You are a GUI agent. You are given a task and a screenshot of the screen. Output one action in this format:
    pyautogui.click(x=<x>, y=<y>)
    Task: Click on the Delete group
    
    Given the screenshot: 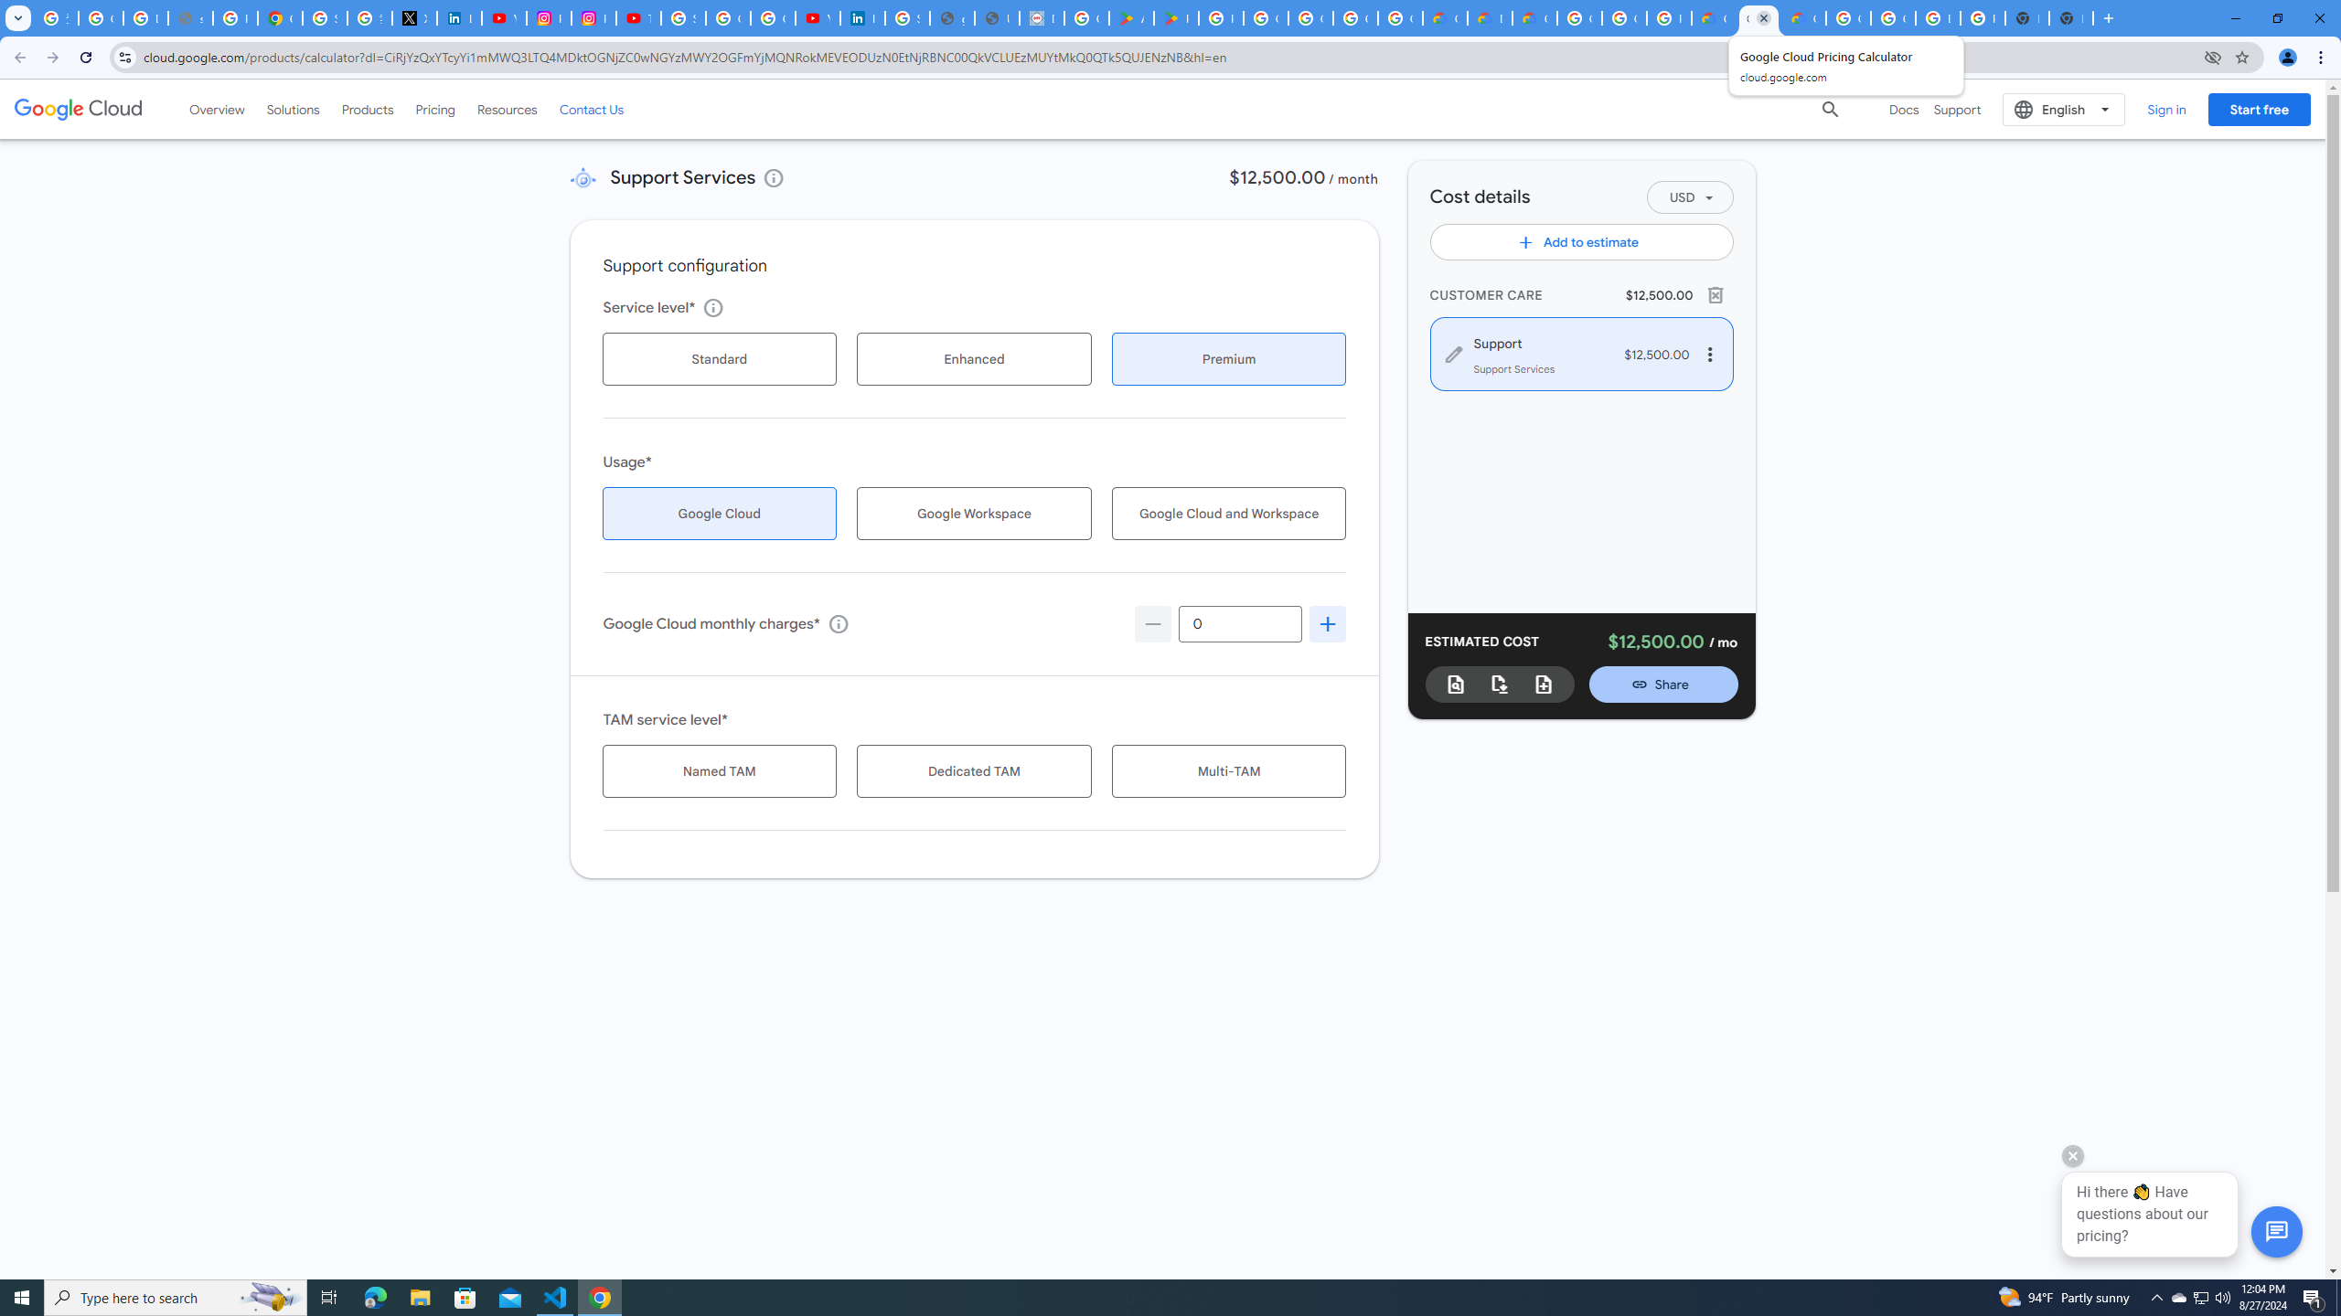 What is the action you would take?
    pyautogui.click(x=1716, y=294)
    